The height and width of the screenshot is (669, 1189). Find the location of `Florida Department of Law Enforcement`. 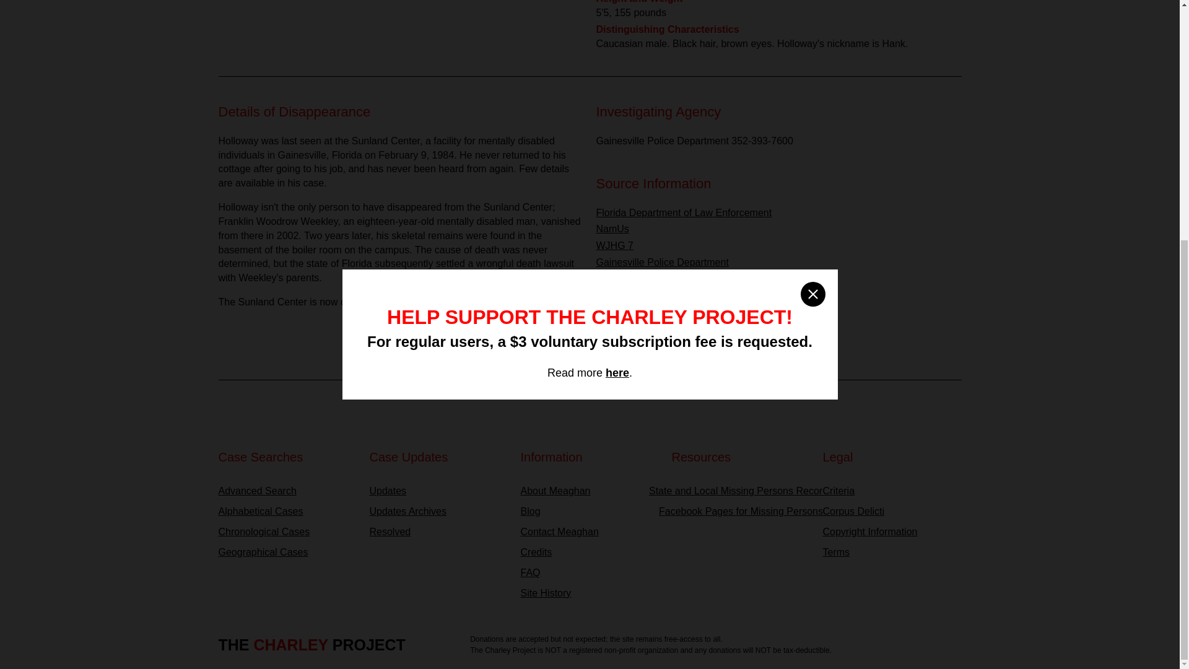

Florida Department of Law Enforcement is located at coordinates (684, 212).